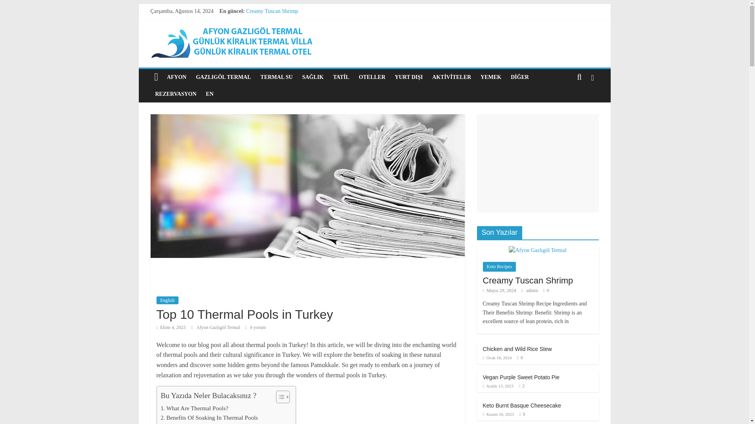  I want to click on Ekim 4, 2023, so click(171, 327).